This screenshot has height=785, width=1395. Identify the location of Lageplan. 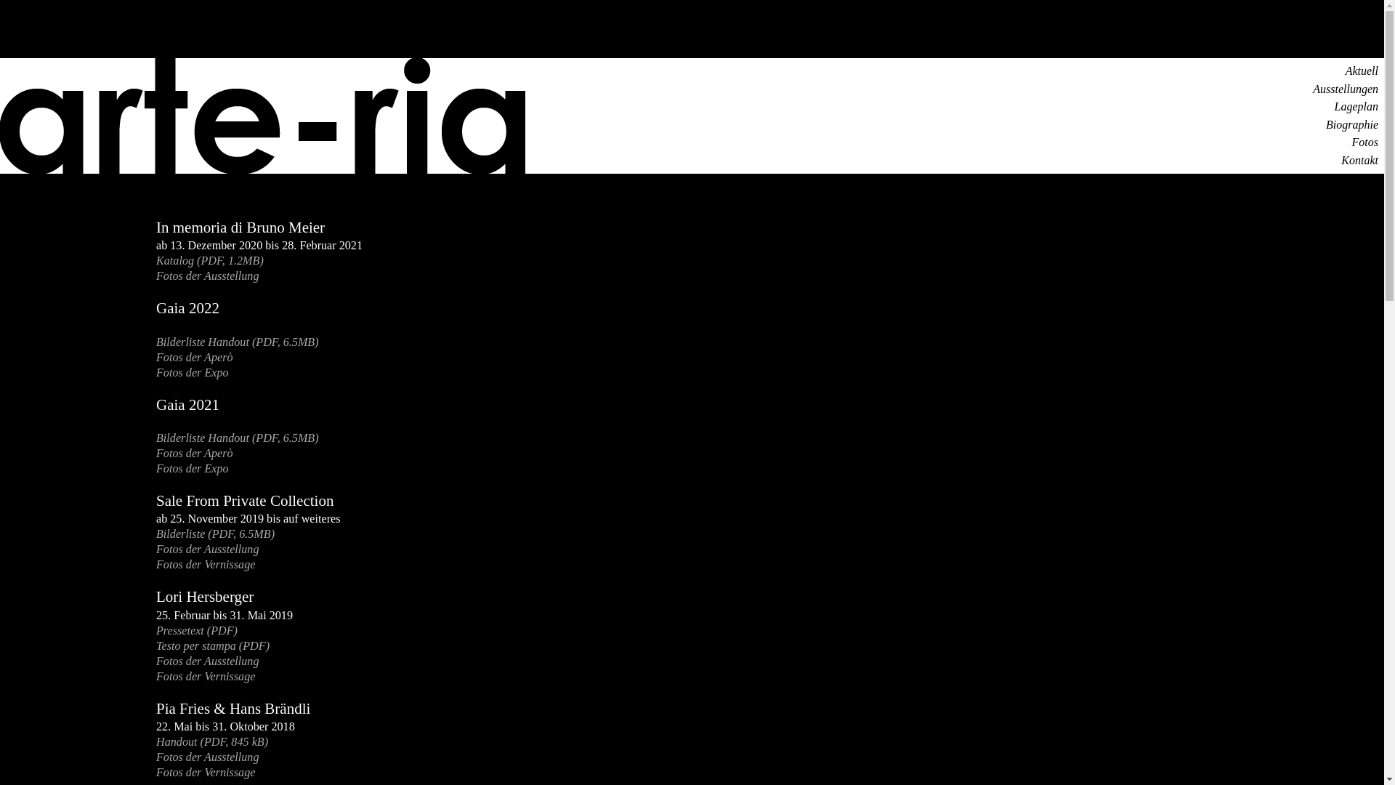
(1356, 106).